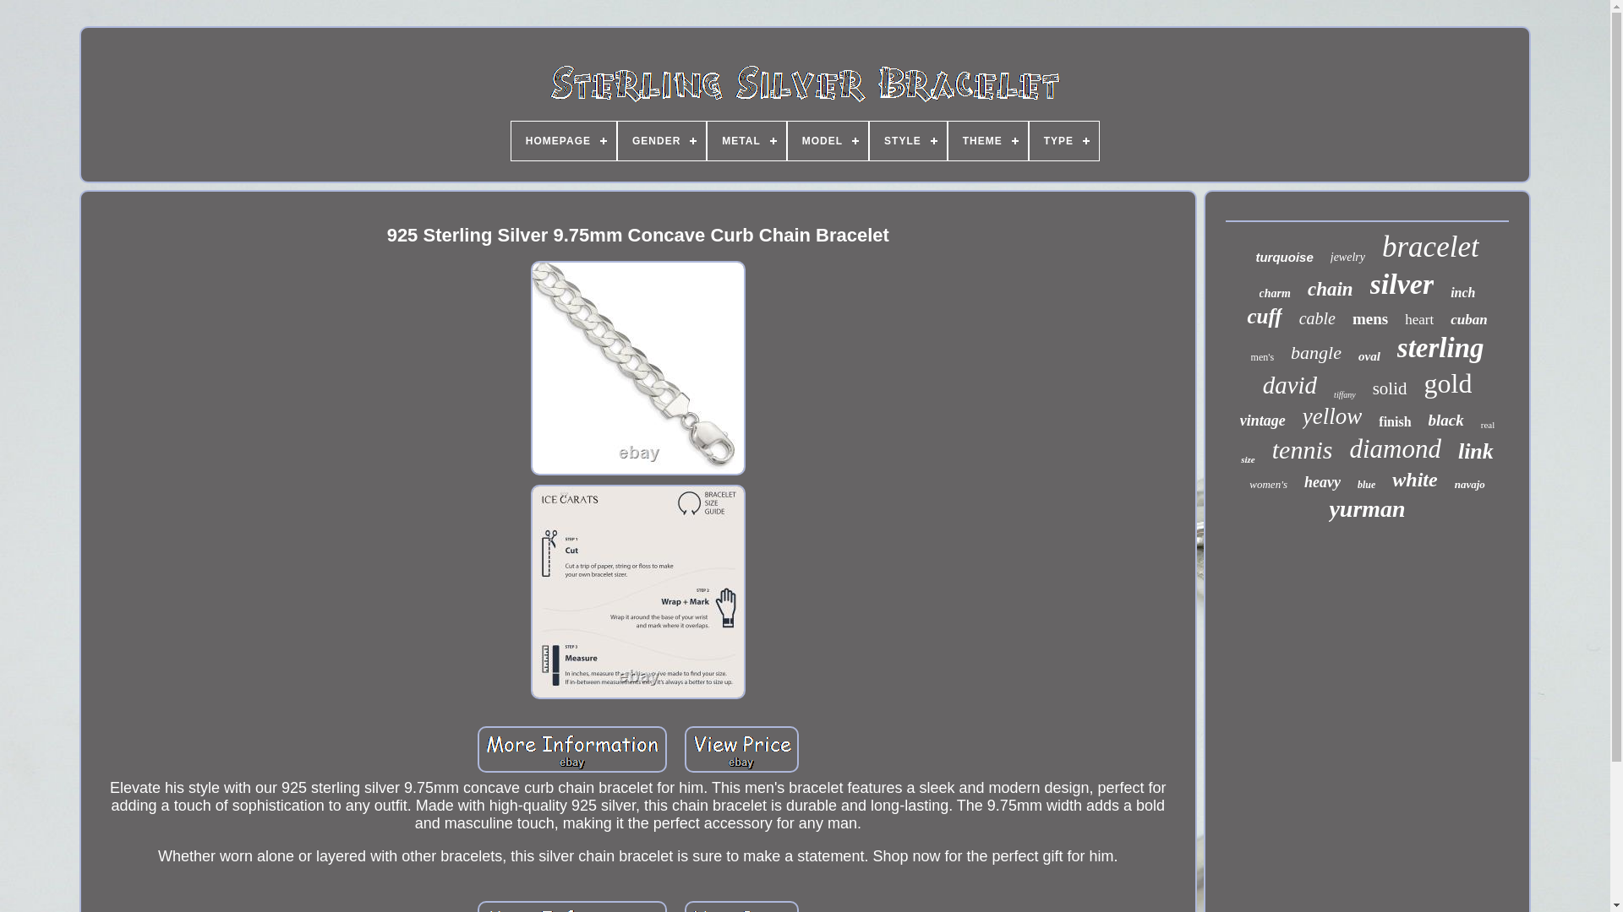 Image resolution: width=1623 pixels, height=912 pixels. I want to click on 925 Sterling Silver 9.75mm Concave Curb Chain Bracelet, so click(571, 907).